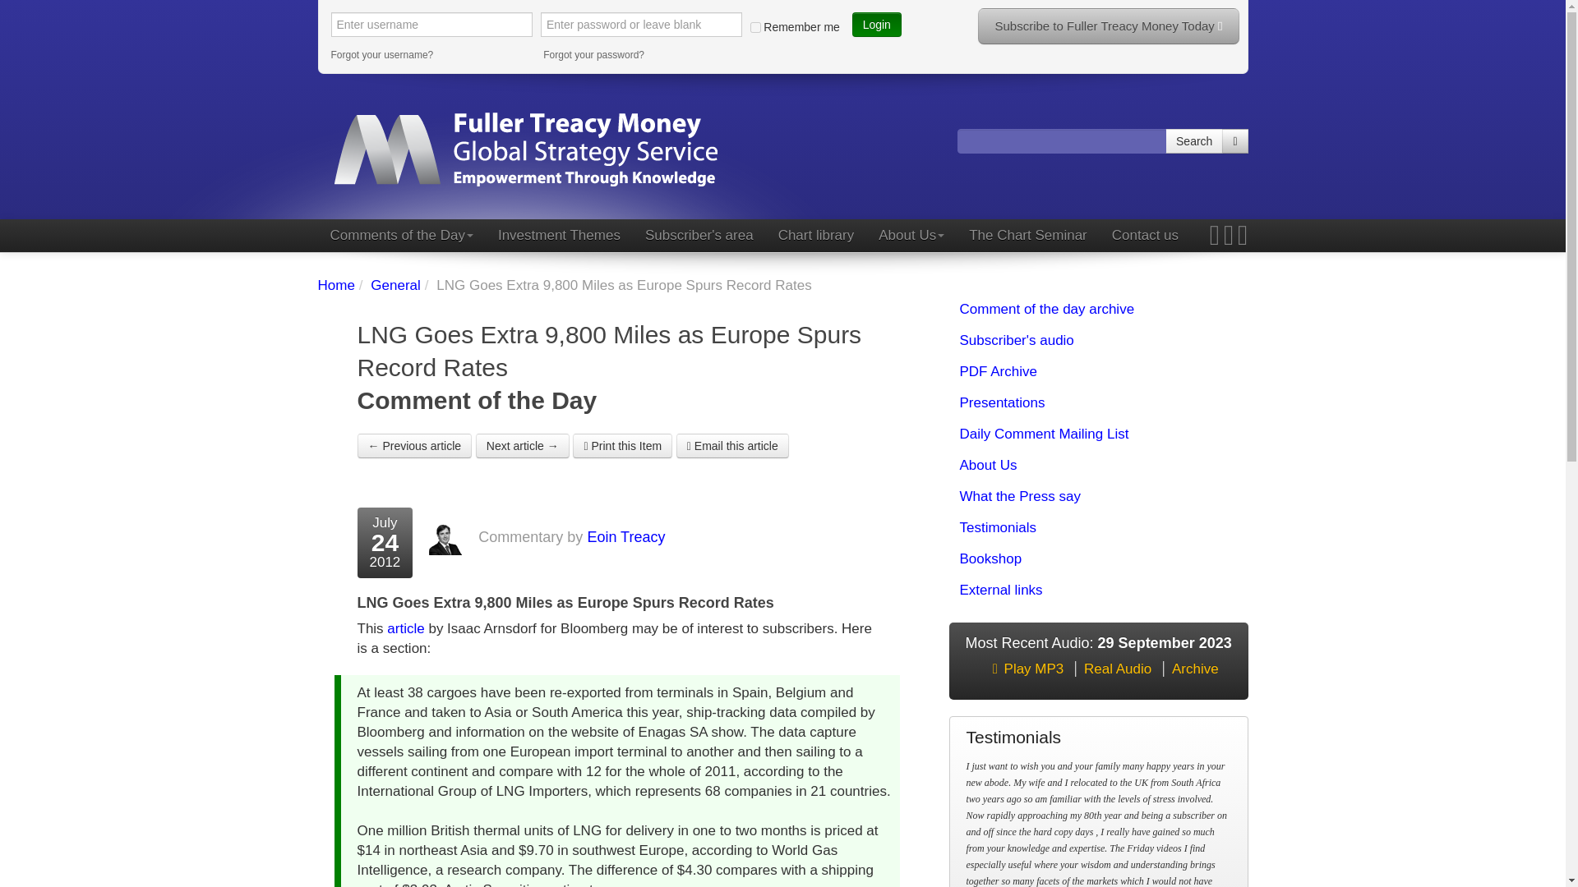  Describe the element at coordinates (400, 235) in the screenshot. I see `Comments of the Day` at that location.